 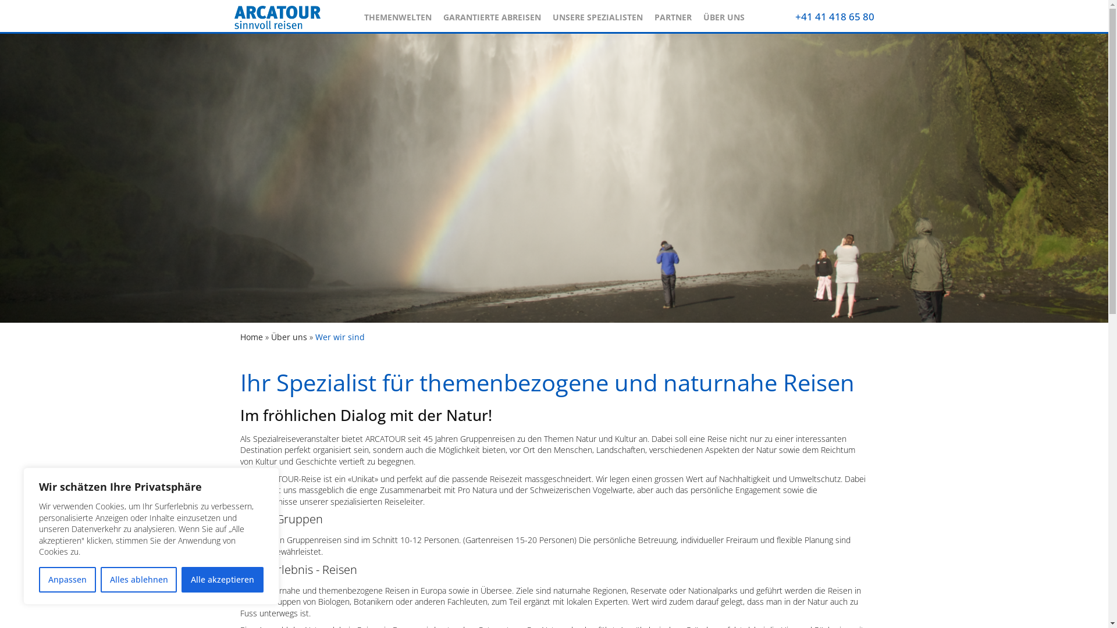 What do you see at coordinates (398, 15) in the screenshot?
I see `THEMENWELTEN` at bounding box center [398, 15].